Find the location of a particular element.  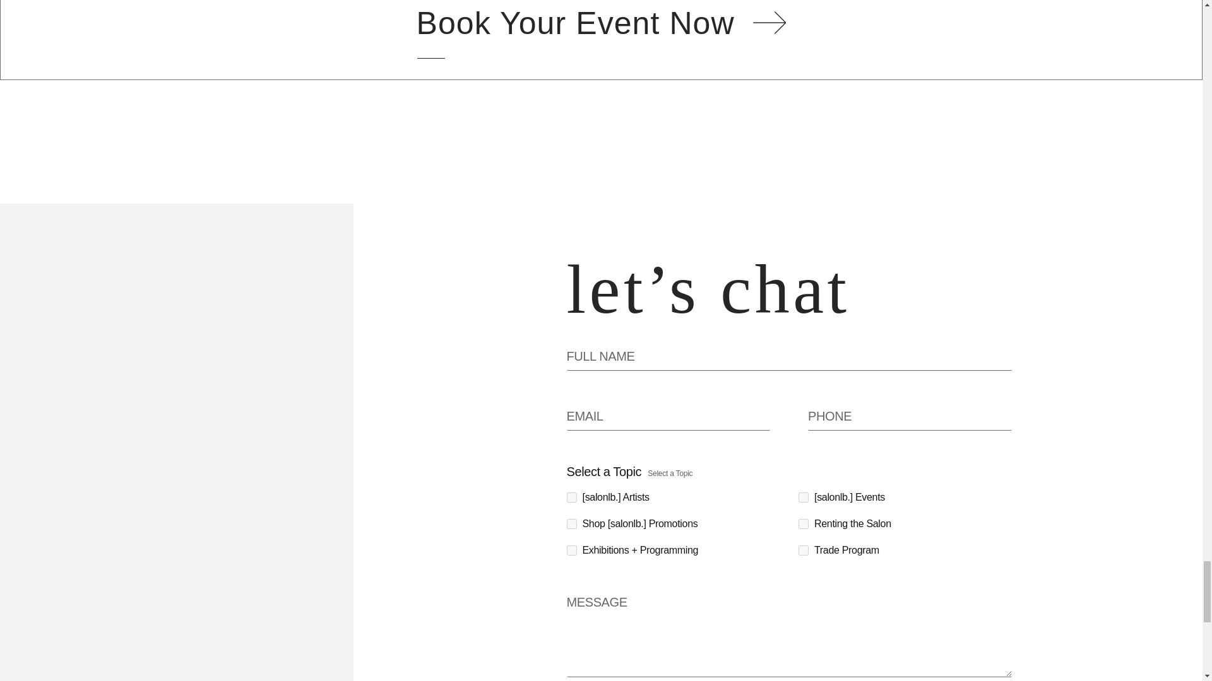

Promotions is located at coordinates (572, 523).